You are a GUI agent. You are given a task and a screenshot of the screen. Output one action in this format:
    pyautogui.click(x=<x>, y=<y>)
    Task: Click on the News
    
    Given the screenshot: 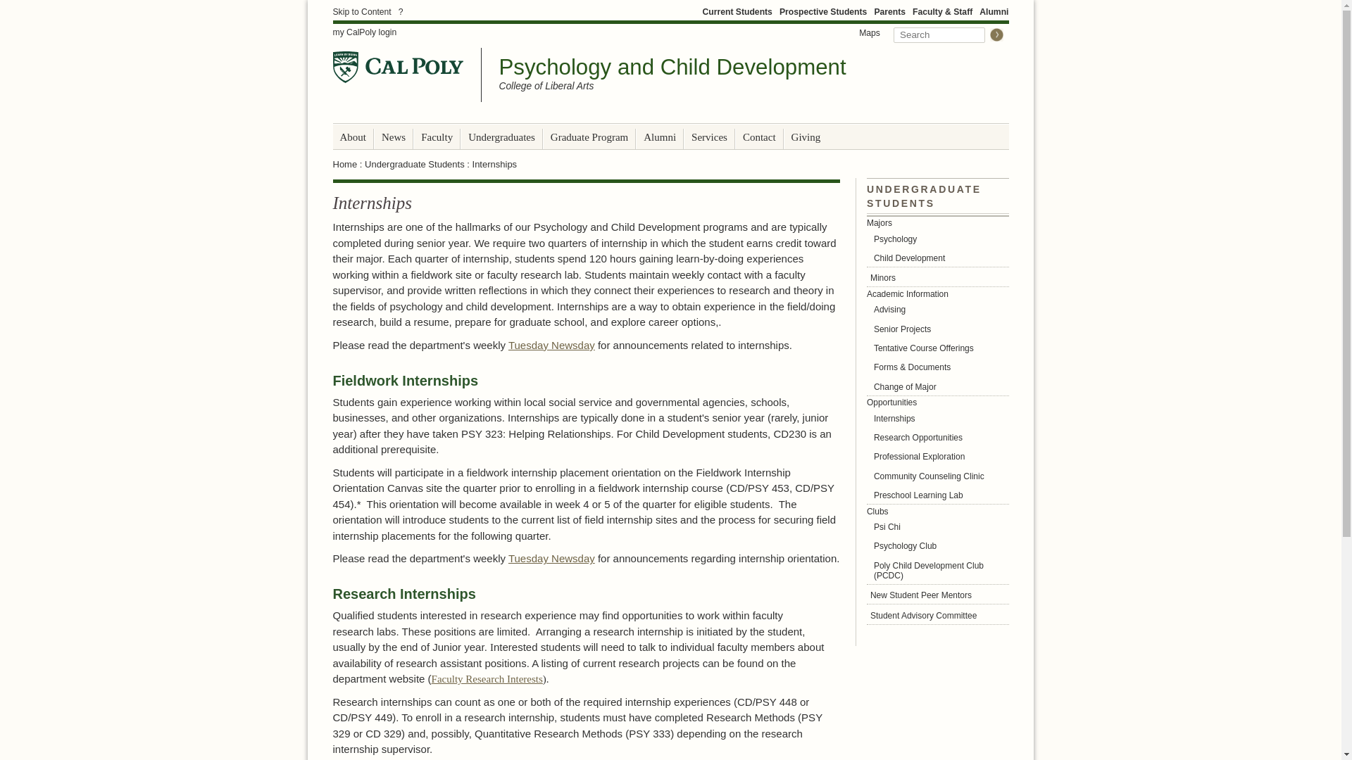 What is the action you would take?
    pyautogui.click(x=393, y=137)
    